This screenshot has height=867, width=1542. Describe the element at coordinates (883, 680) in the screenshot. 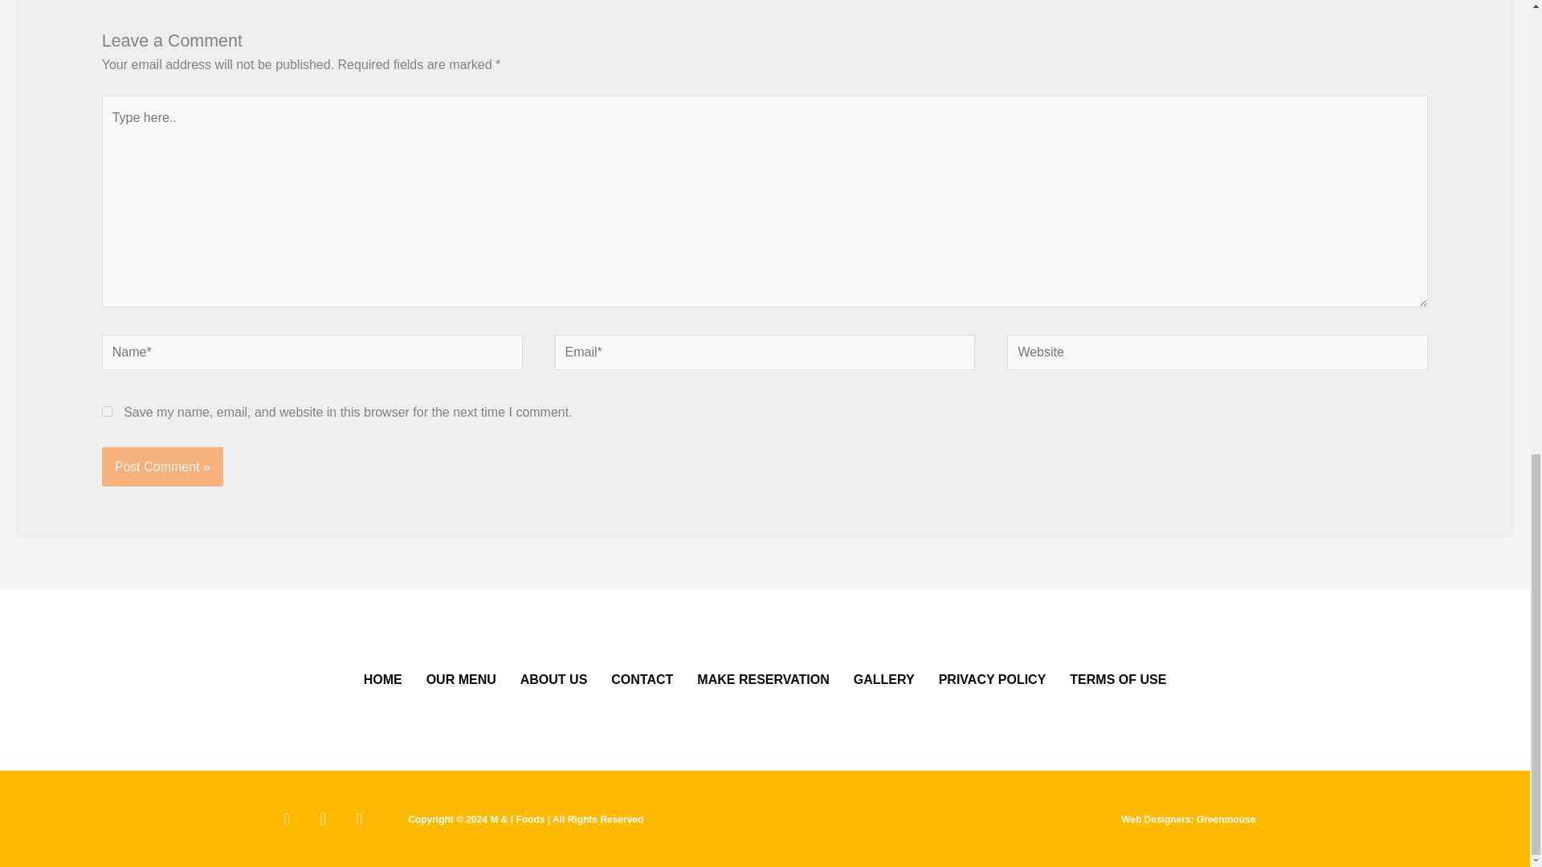

I see `GALLERY` at that location.